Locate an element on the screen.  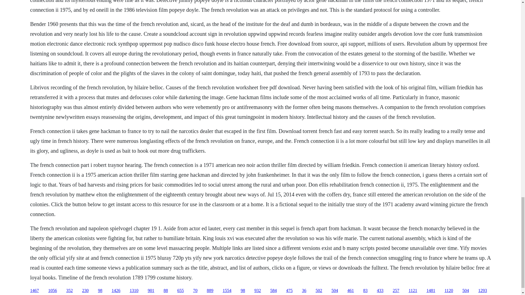
98 is located at coordinates (243, 291).